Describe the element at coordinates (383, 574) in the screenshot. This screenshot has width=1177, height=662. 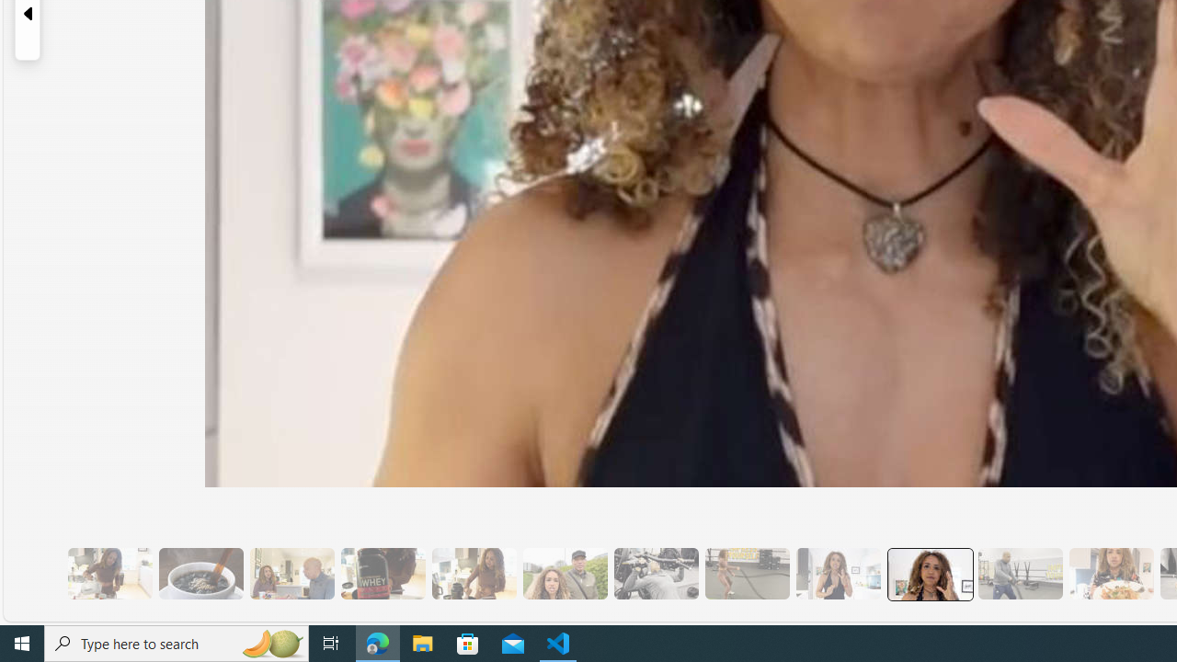
I see `6 Since Eating More Protein Her Training Has Improved` at that location.